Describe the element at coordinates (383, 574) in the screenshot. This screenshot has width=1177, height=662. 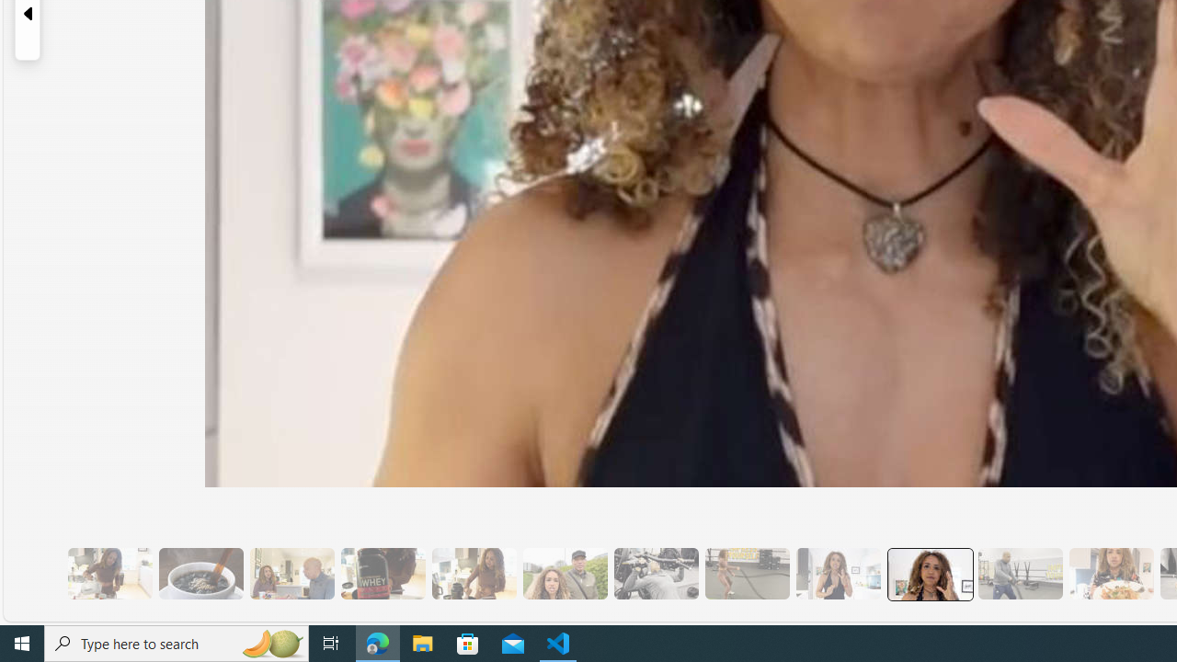
I see `6 Since Eating More Protein Her Training Has Improved` at that location.